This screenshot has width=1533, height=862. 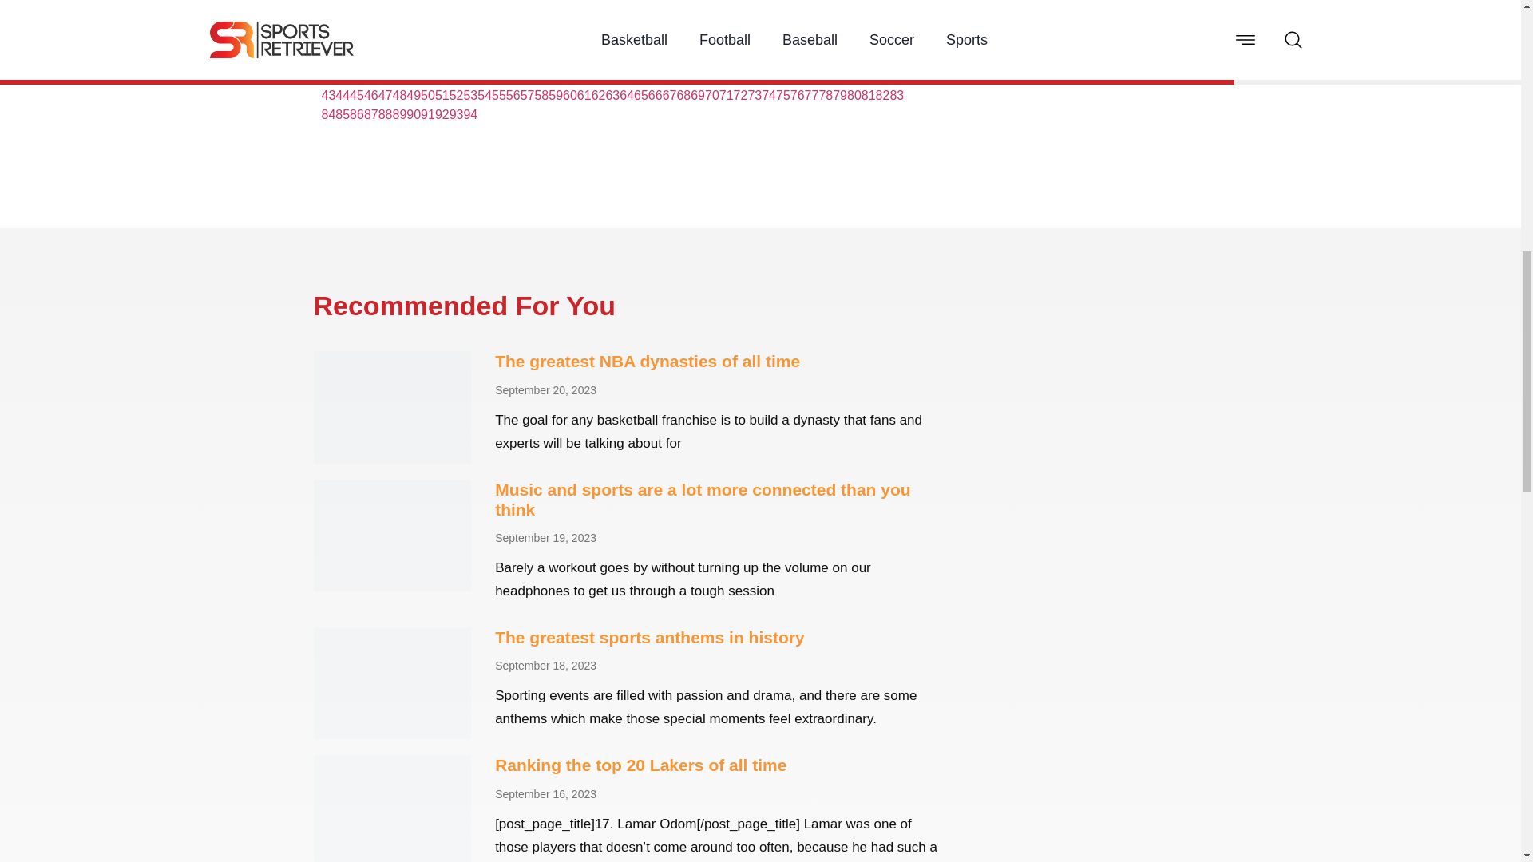 I want to click on 12, so click(x=465, y=76).